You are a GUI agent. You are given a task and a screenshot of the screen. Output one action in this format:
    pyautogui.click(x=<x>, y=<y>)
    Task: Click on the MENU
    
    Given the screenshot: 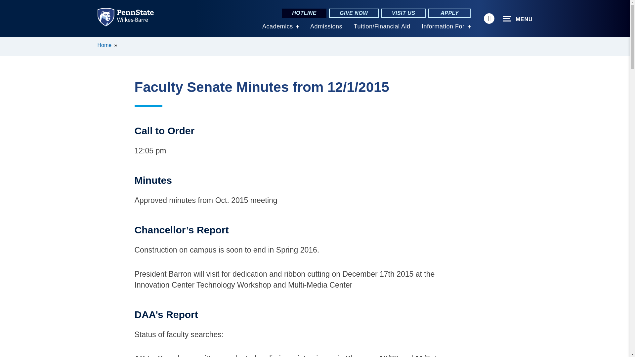 What is the action you would take?
    pyautogui.click(x=518, y=19)
    